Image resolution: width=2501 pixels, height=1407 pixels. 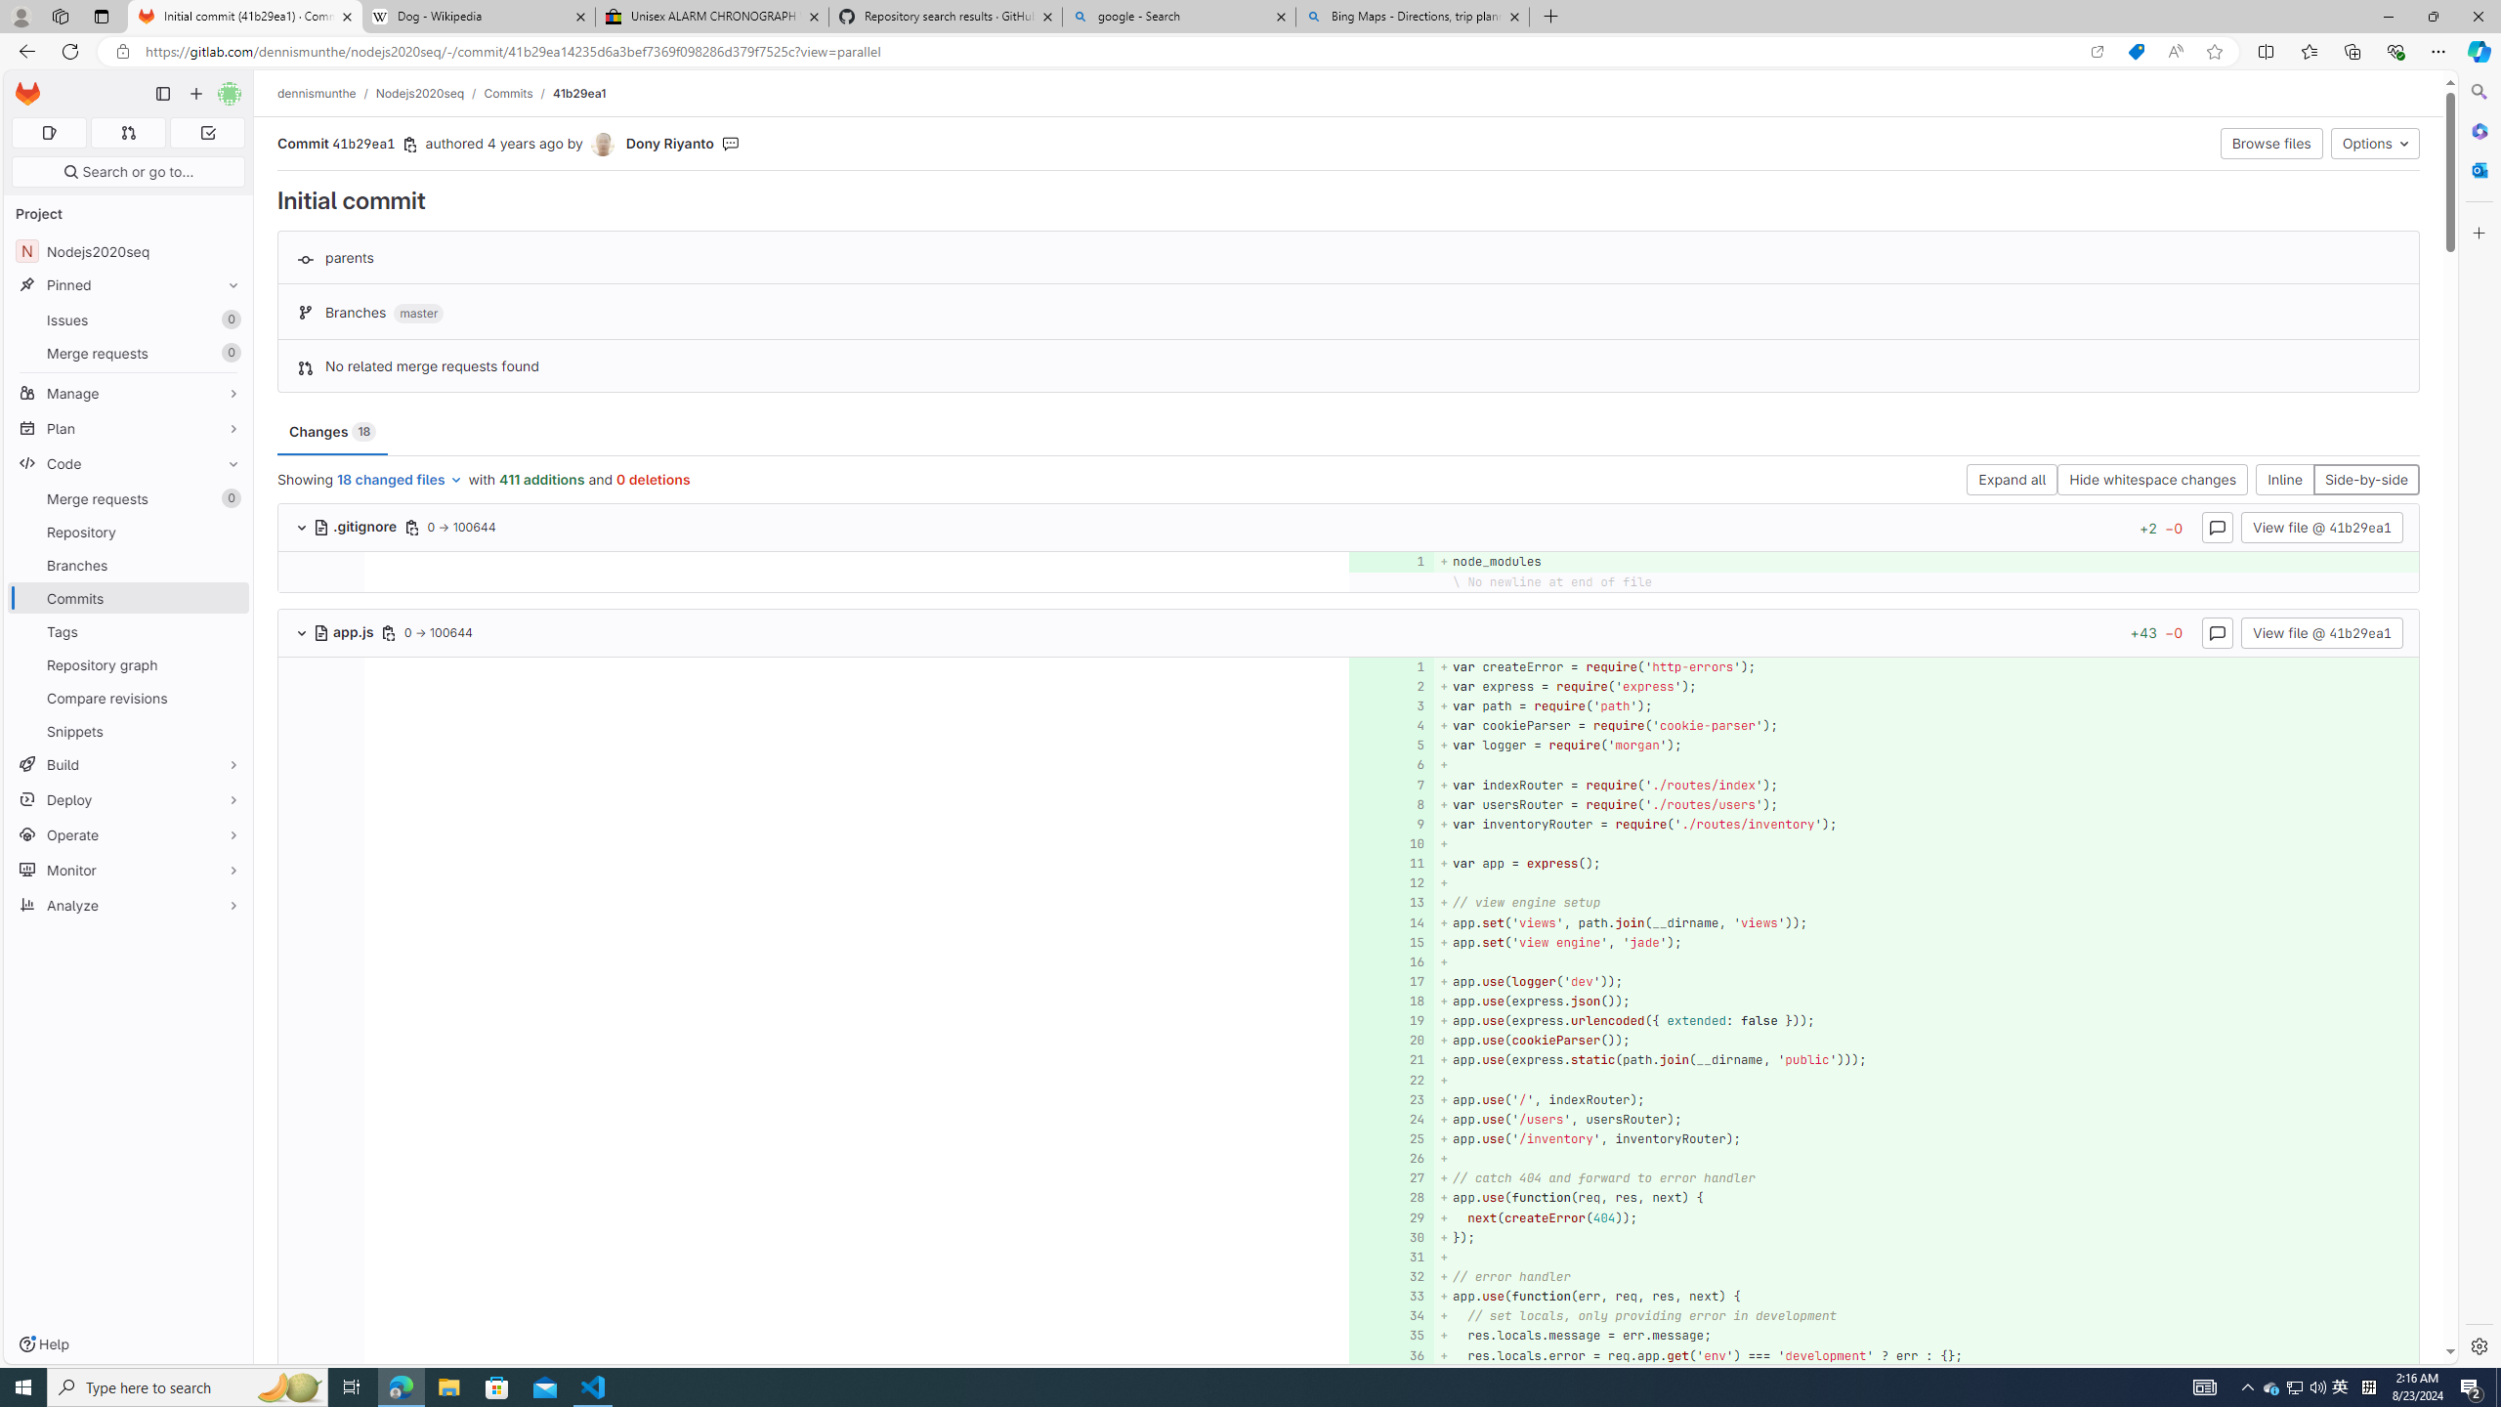 I want to click on N Nodejs2020seq, so click(x=129, y=250).